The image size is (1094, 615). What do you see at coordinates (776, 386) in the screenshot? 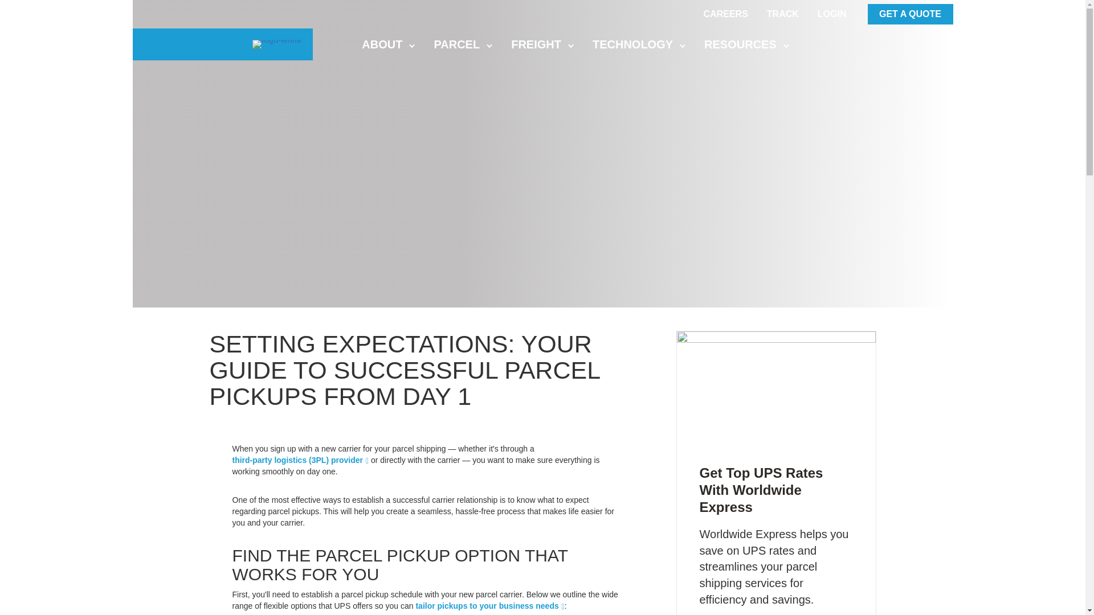
I see `Get Top UPS Rates and Parcel Shipping Services` at bounding box center [776, 386].